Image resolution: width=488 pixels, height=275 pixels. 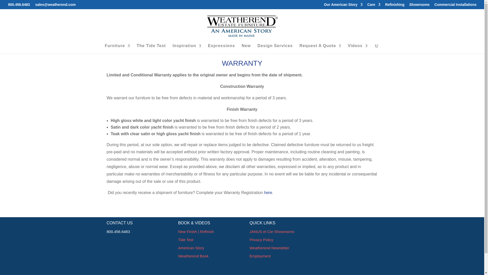 I want to click on The Tide Test, so click(x=151, y=49).